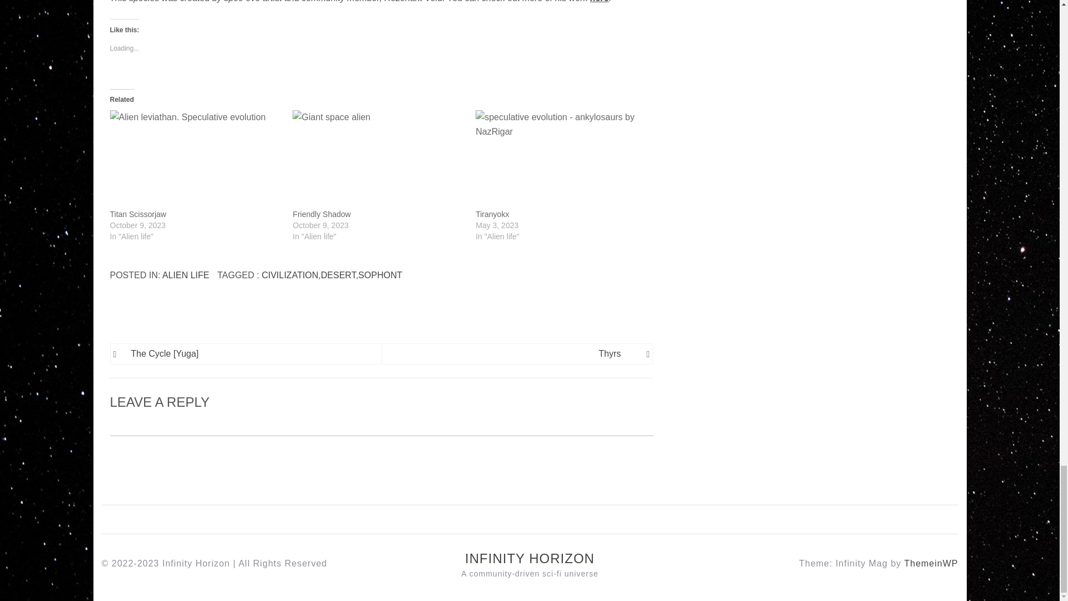  I want to click on ALIEN LIFE, so click(186, 275).